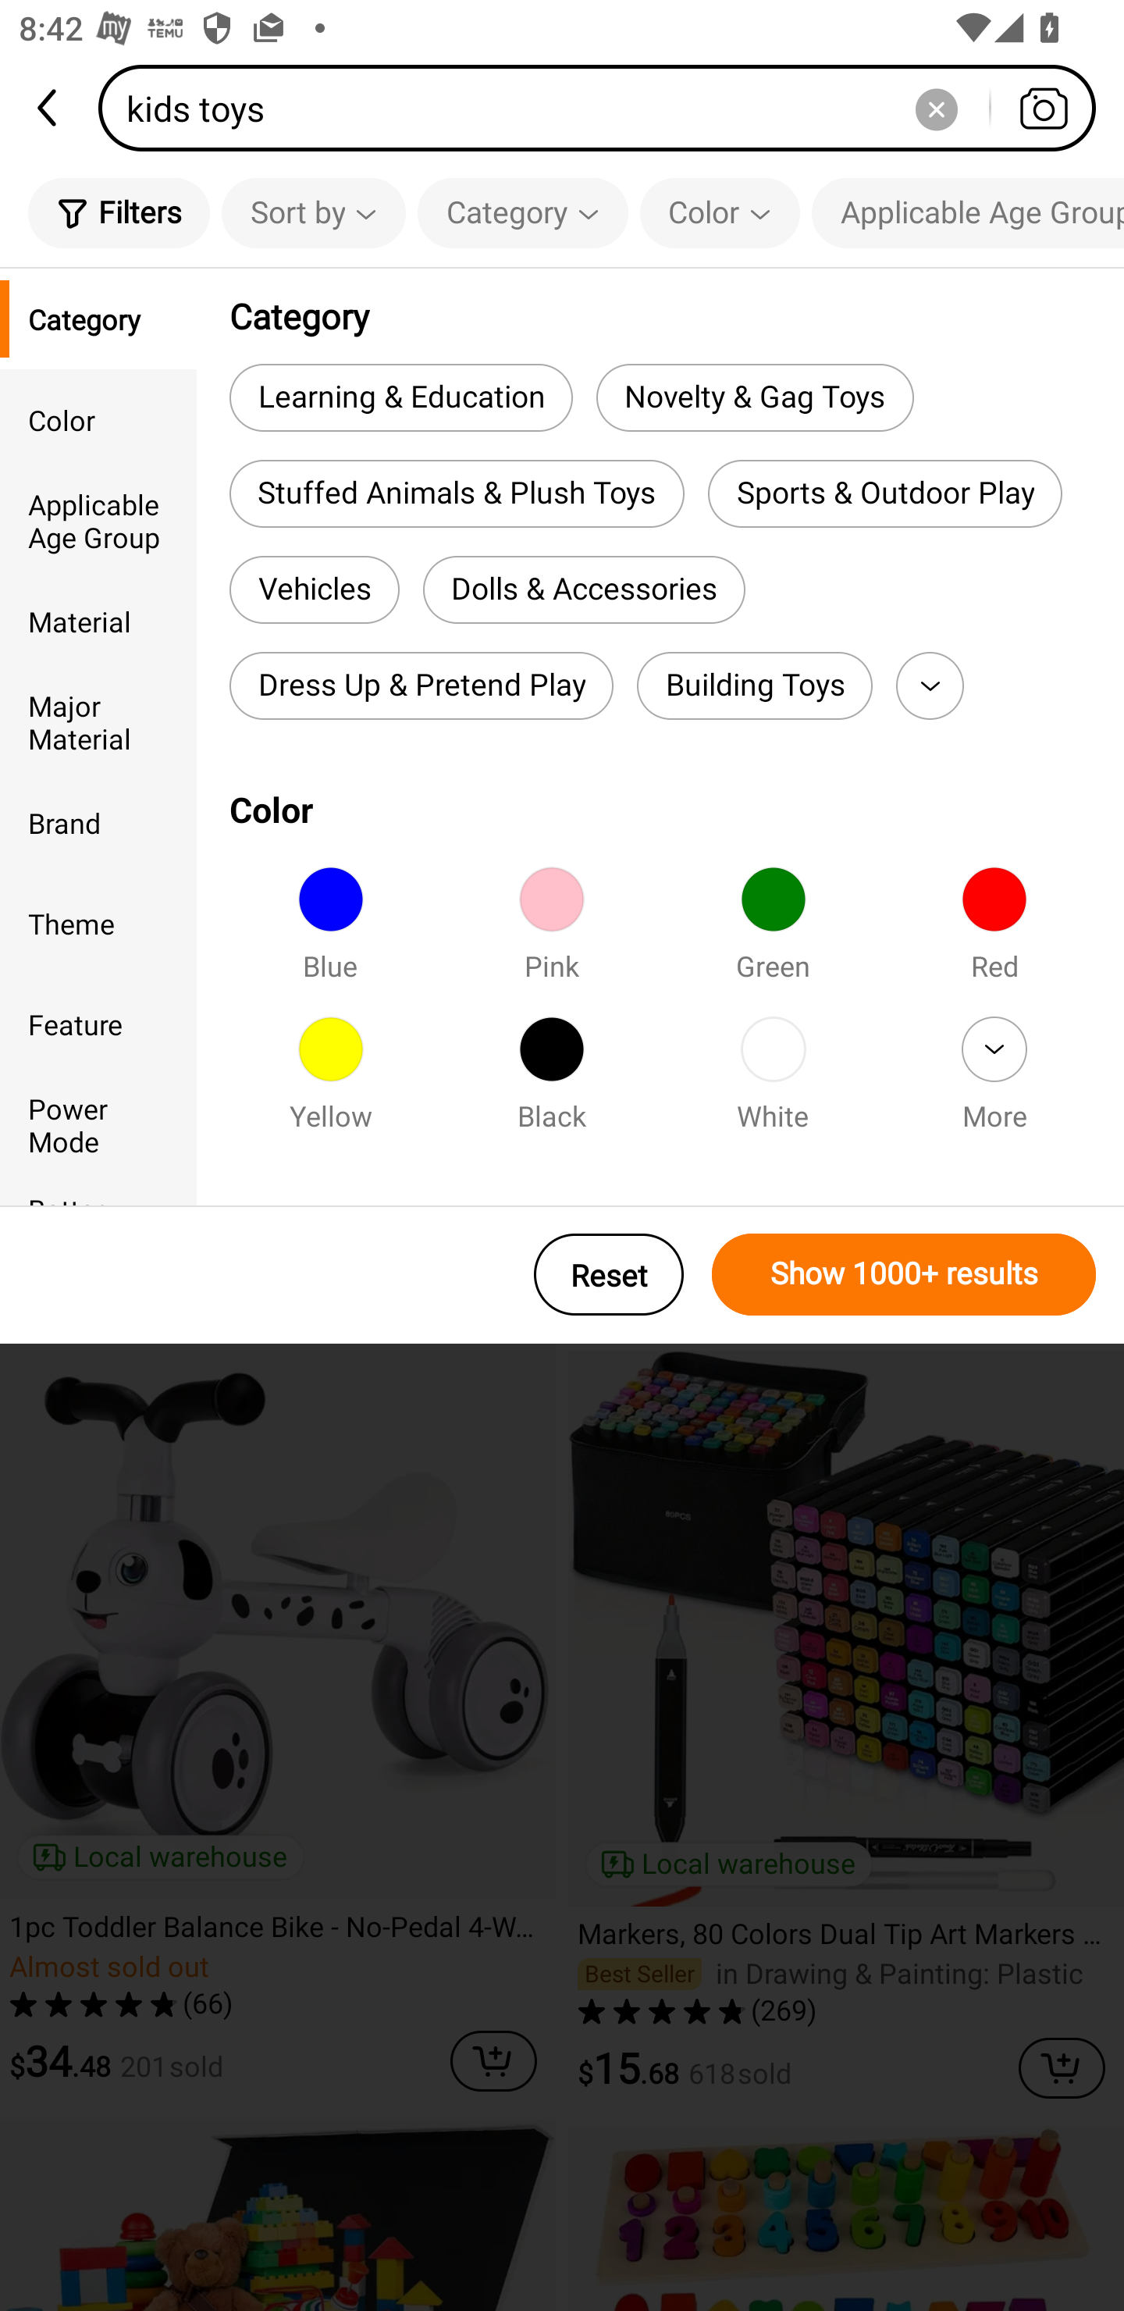 The height and width of the screenshot is (2311, 1124). What do you see at coordinates (401, 397) in the screenshot?
I see `Learning & Education` at bounding box center [401, 397].